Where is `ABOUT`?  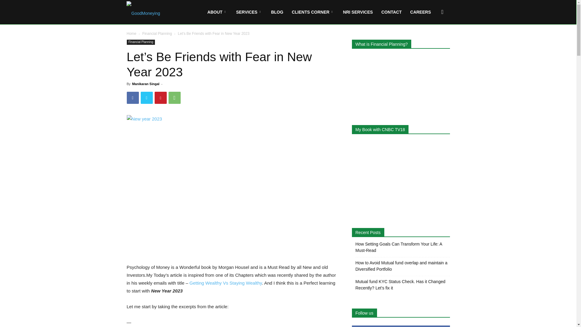 ABOUT is located at coordinates (217, 12).